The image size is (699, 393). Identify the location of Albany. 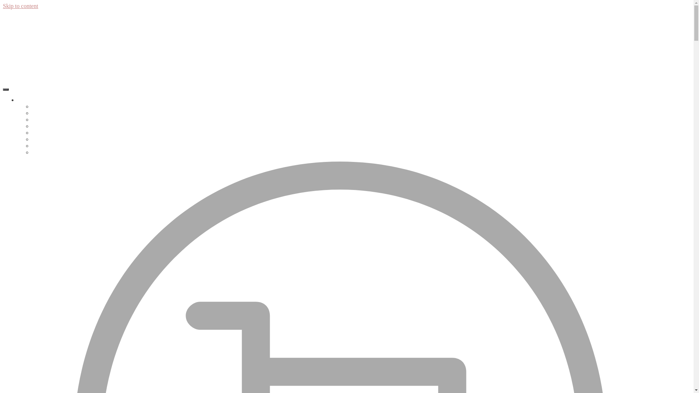
(41, 152).